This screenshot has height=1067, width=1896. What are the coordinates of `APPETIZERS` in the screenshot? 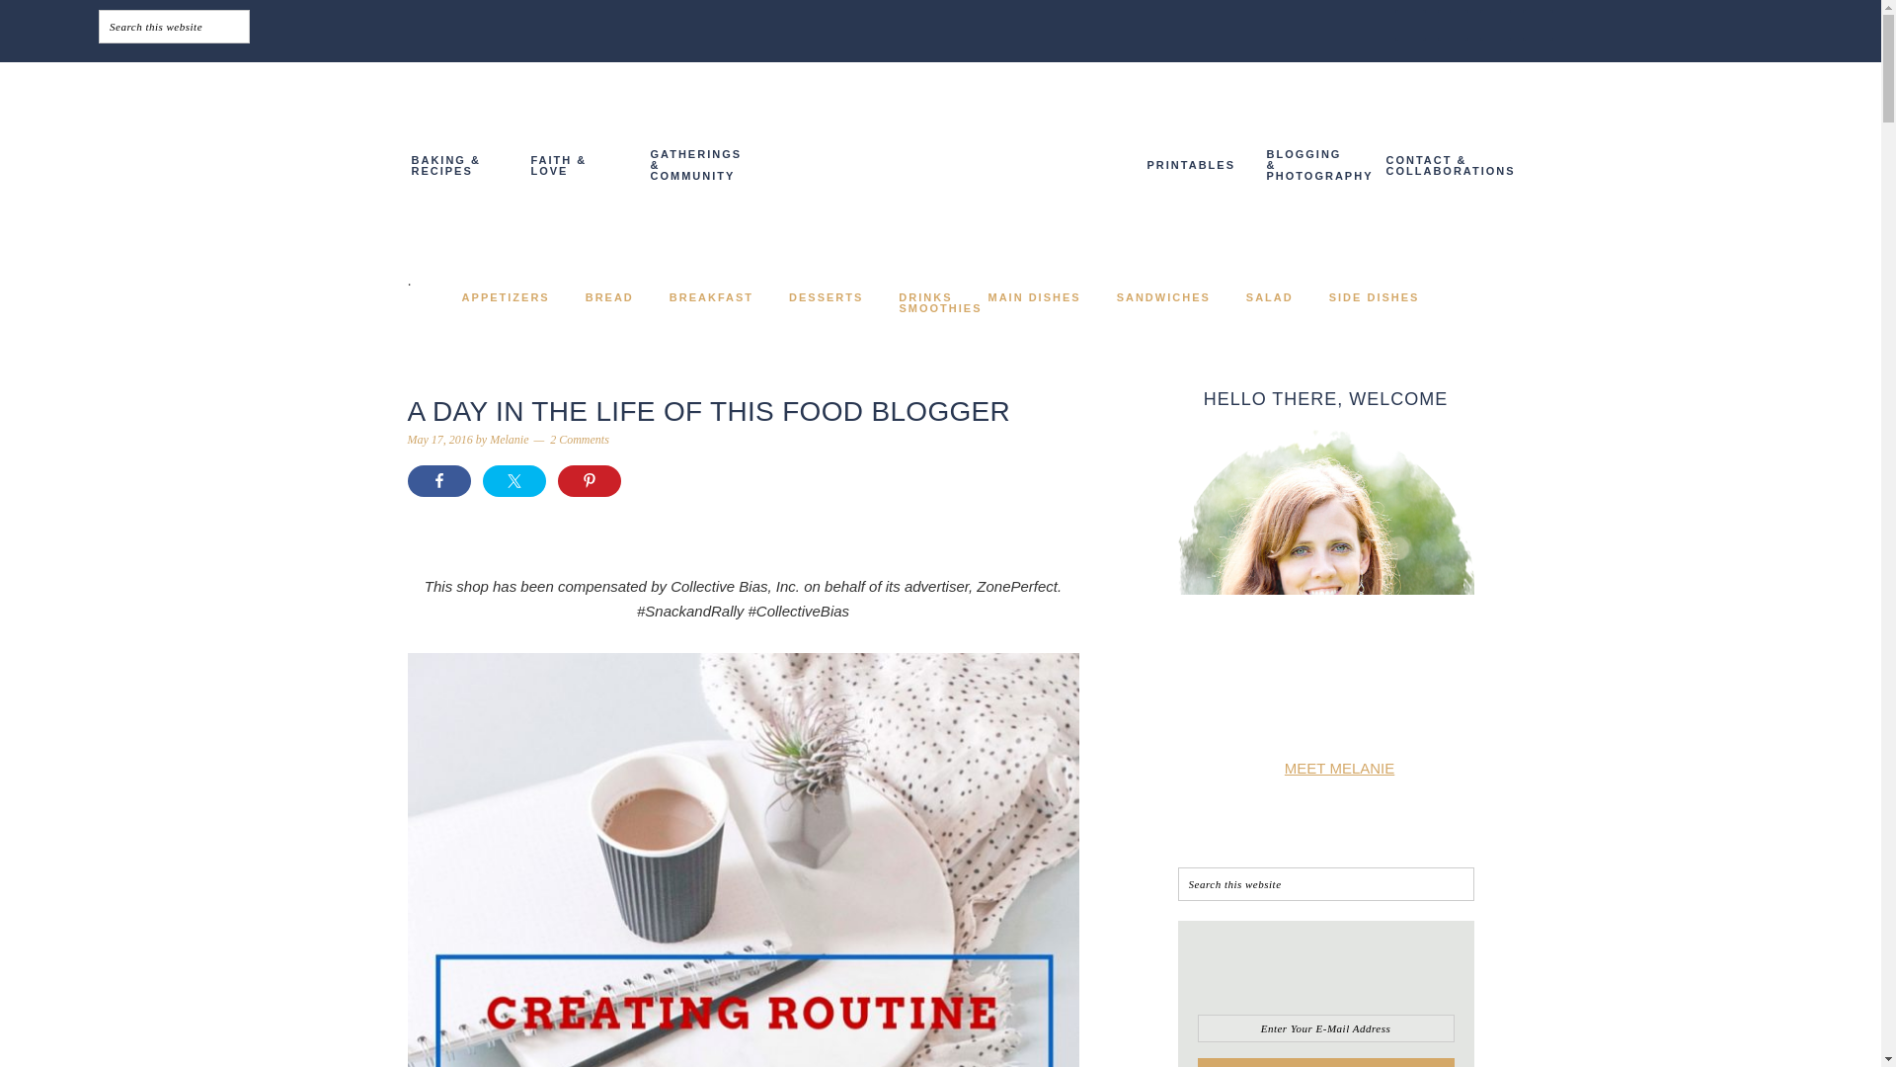 It's located at (506, 297).